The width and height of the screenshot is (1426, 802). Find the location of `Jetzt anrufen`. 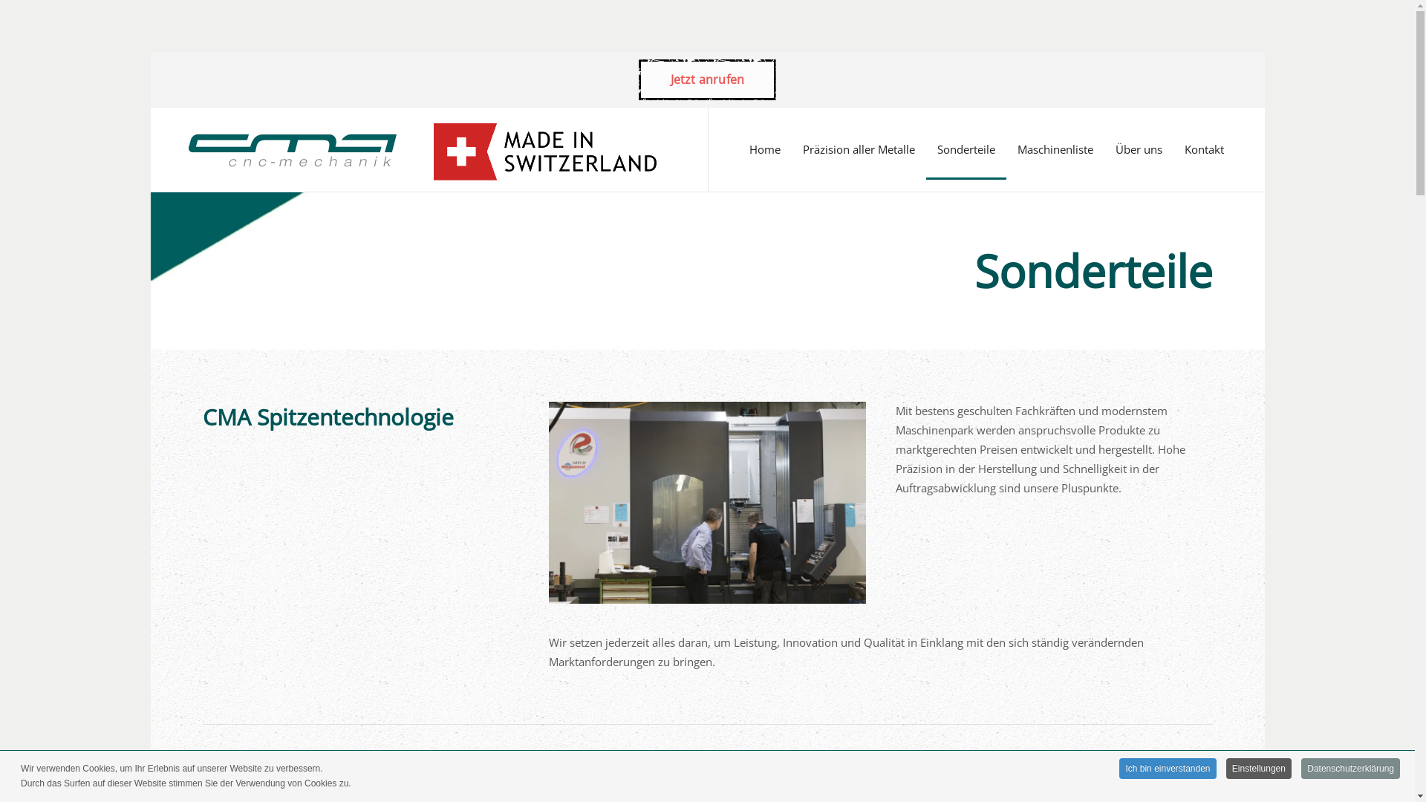

Jetzt anrufen is located at coordinates (708, 80).